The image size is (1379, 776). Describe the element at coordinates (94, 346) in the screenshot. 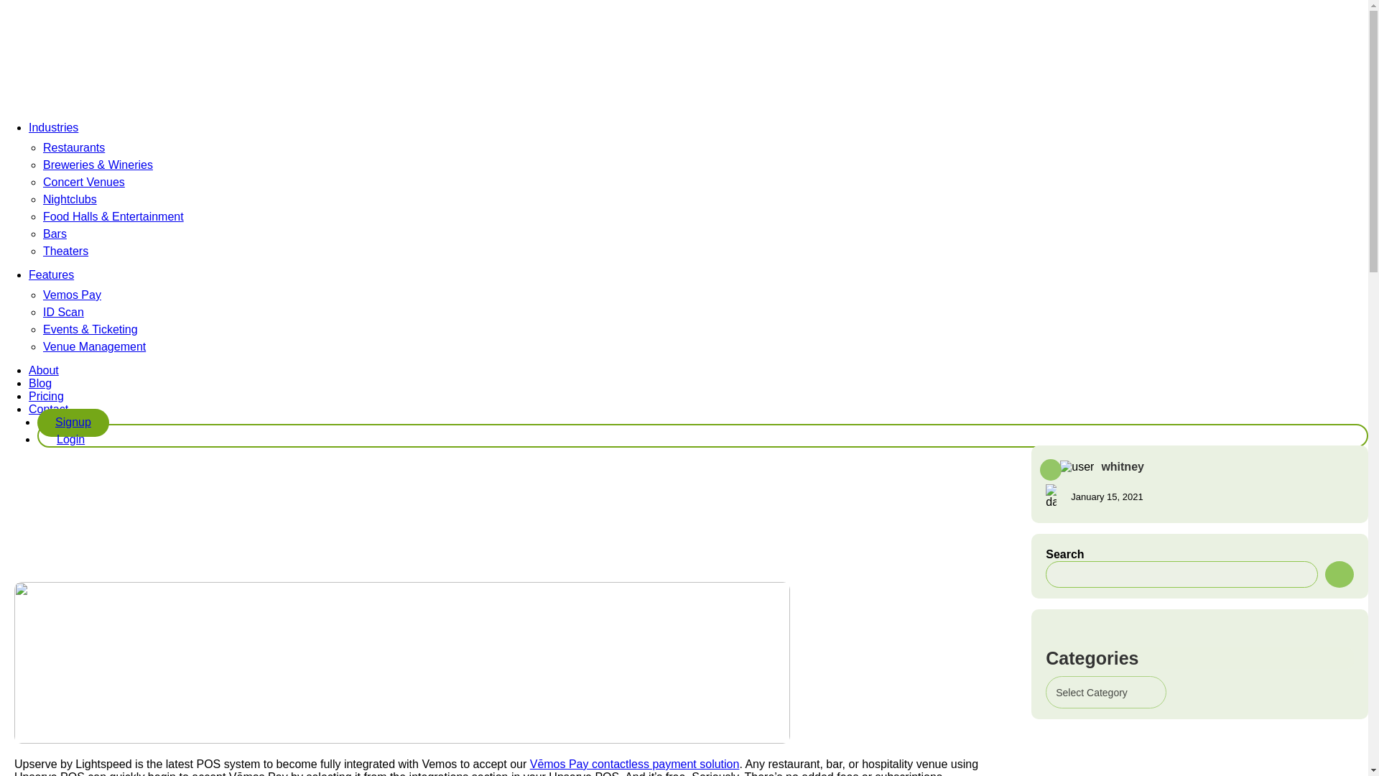

I see `Venue Management` at that location.